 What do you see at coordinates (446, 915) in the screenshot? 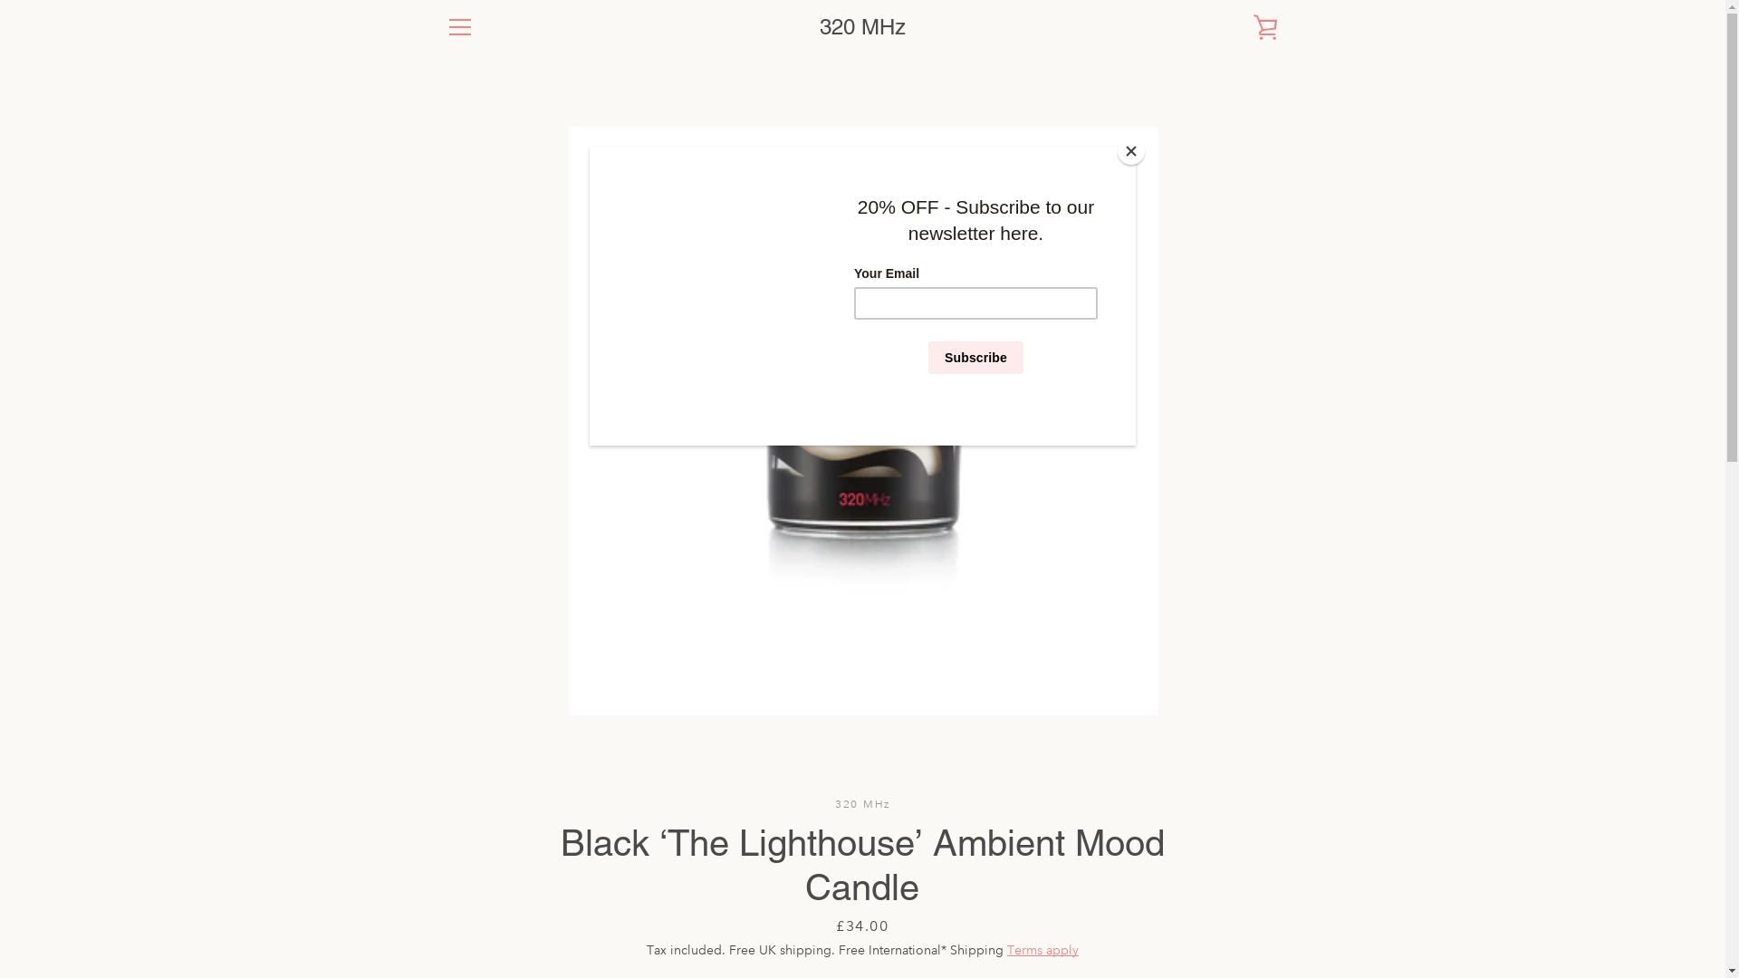
I see `Facebook` at bounding box center [446, 915].